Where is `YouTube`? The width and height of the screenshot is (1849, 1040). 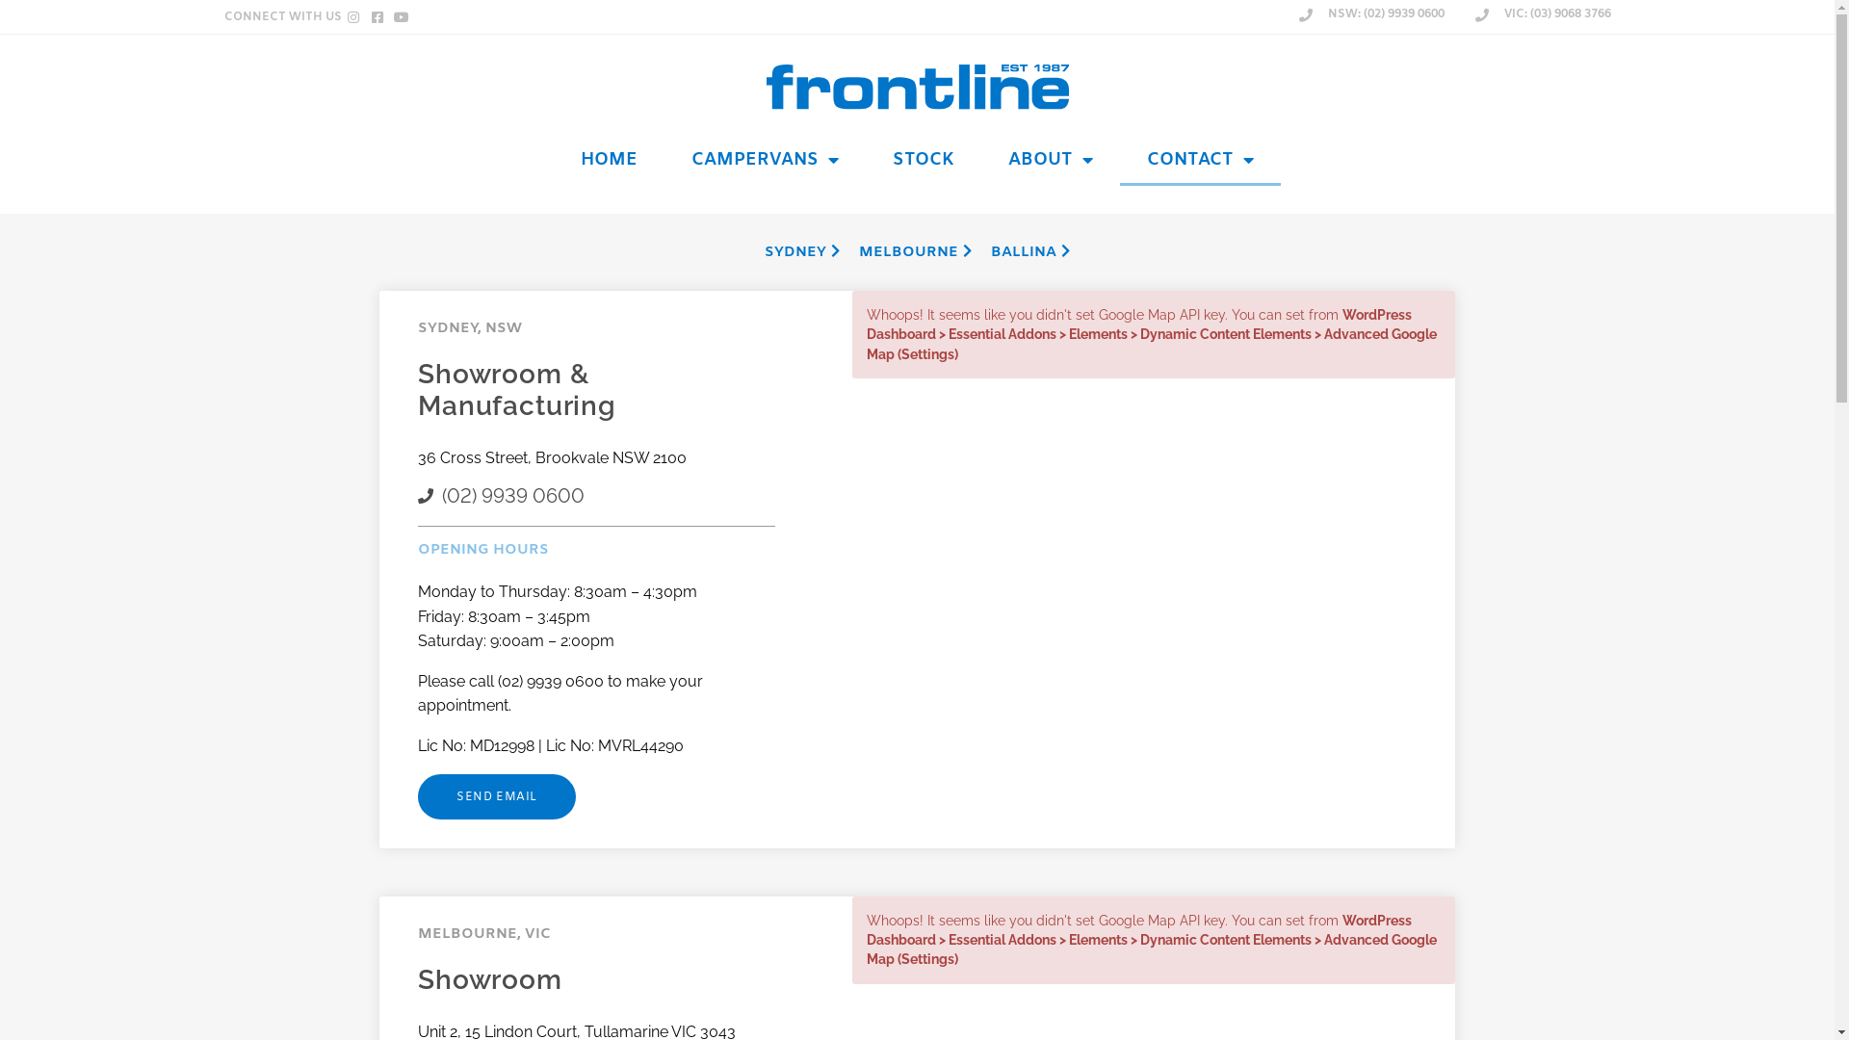
YouTube is located at coordinates (859, 605).